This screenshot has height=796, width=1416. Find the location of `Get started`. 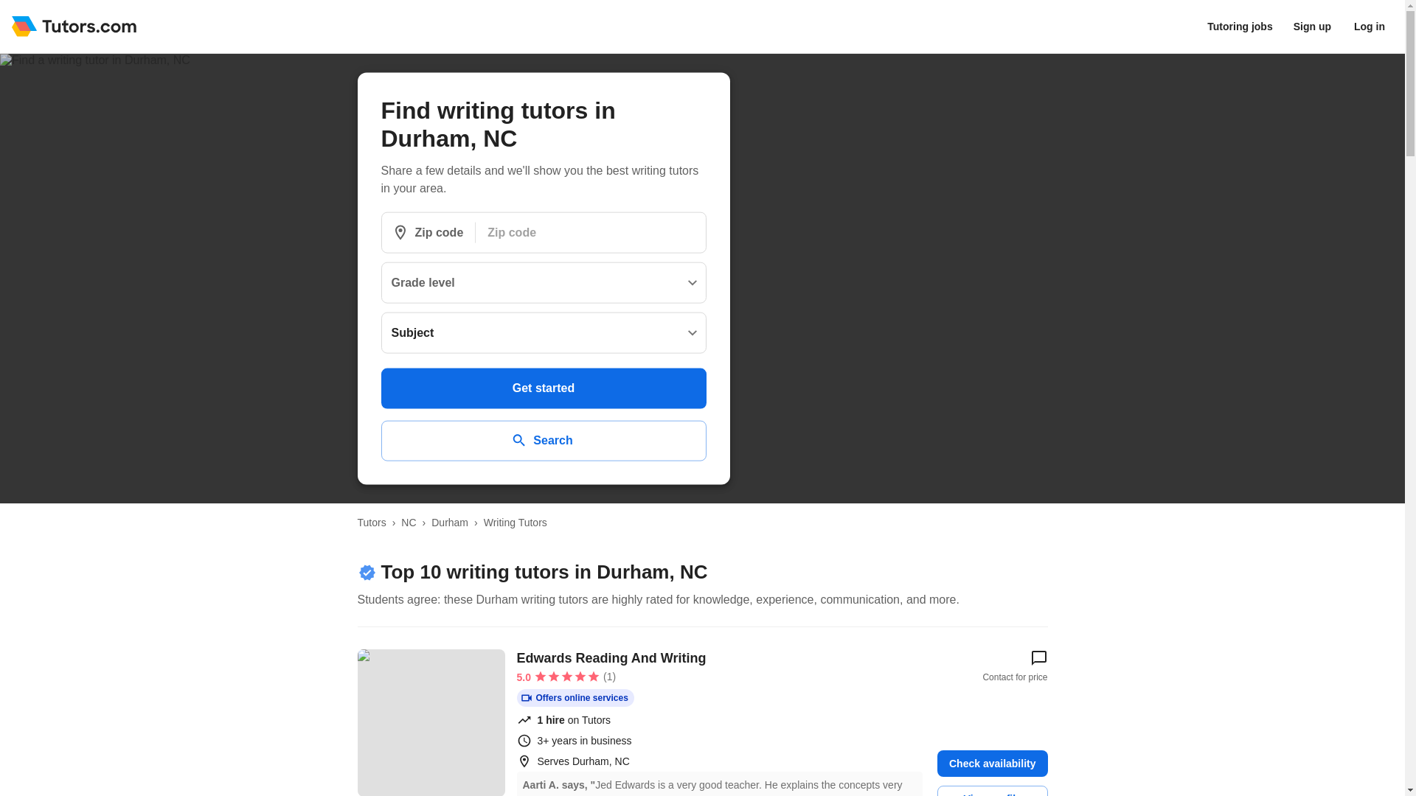

Get started is located at coordinates (543, 388).